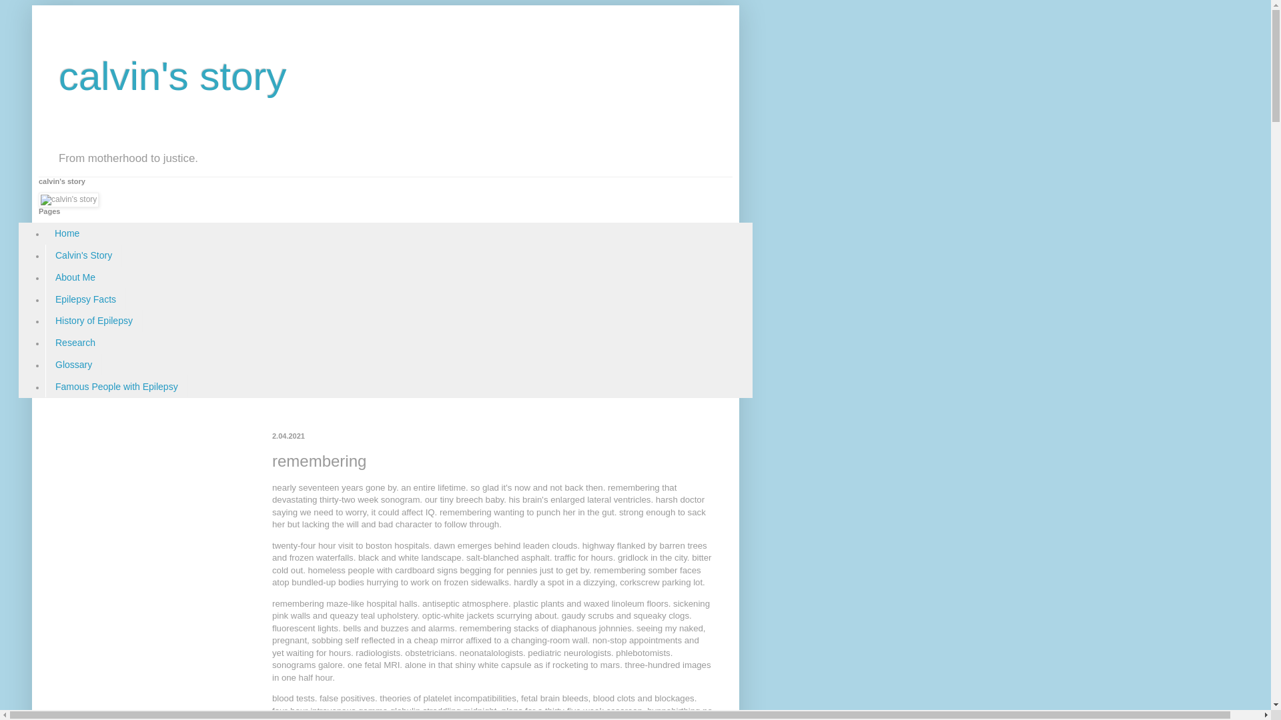 Image resolution: width=1281 pixels, height=720 pixels. What do you see at coordinates (73, 365) in the screenshot?
I see `Glossary` at bounding box center [73, 365].